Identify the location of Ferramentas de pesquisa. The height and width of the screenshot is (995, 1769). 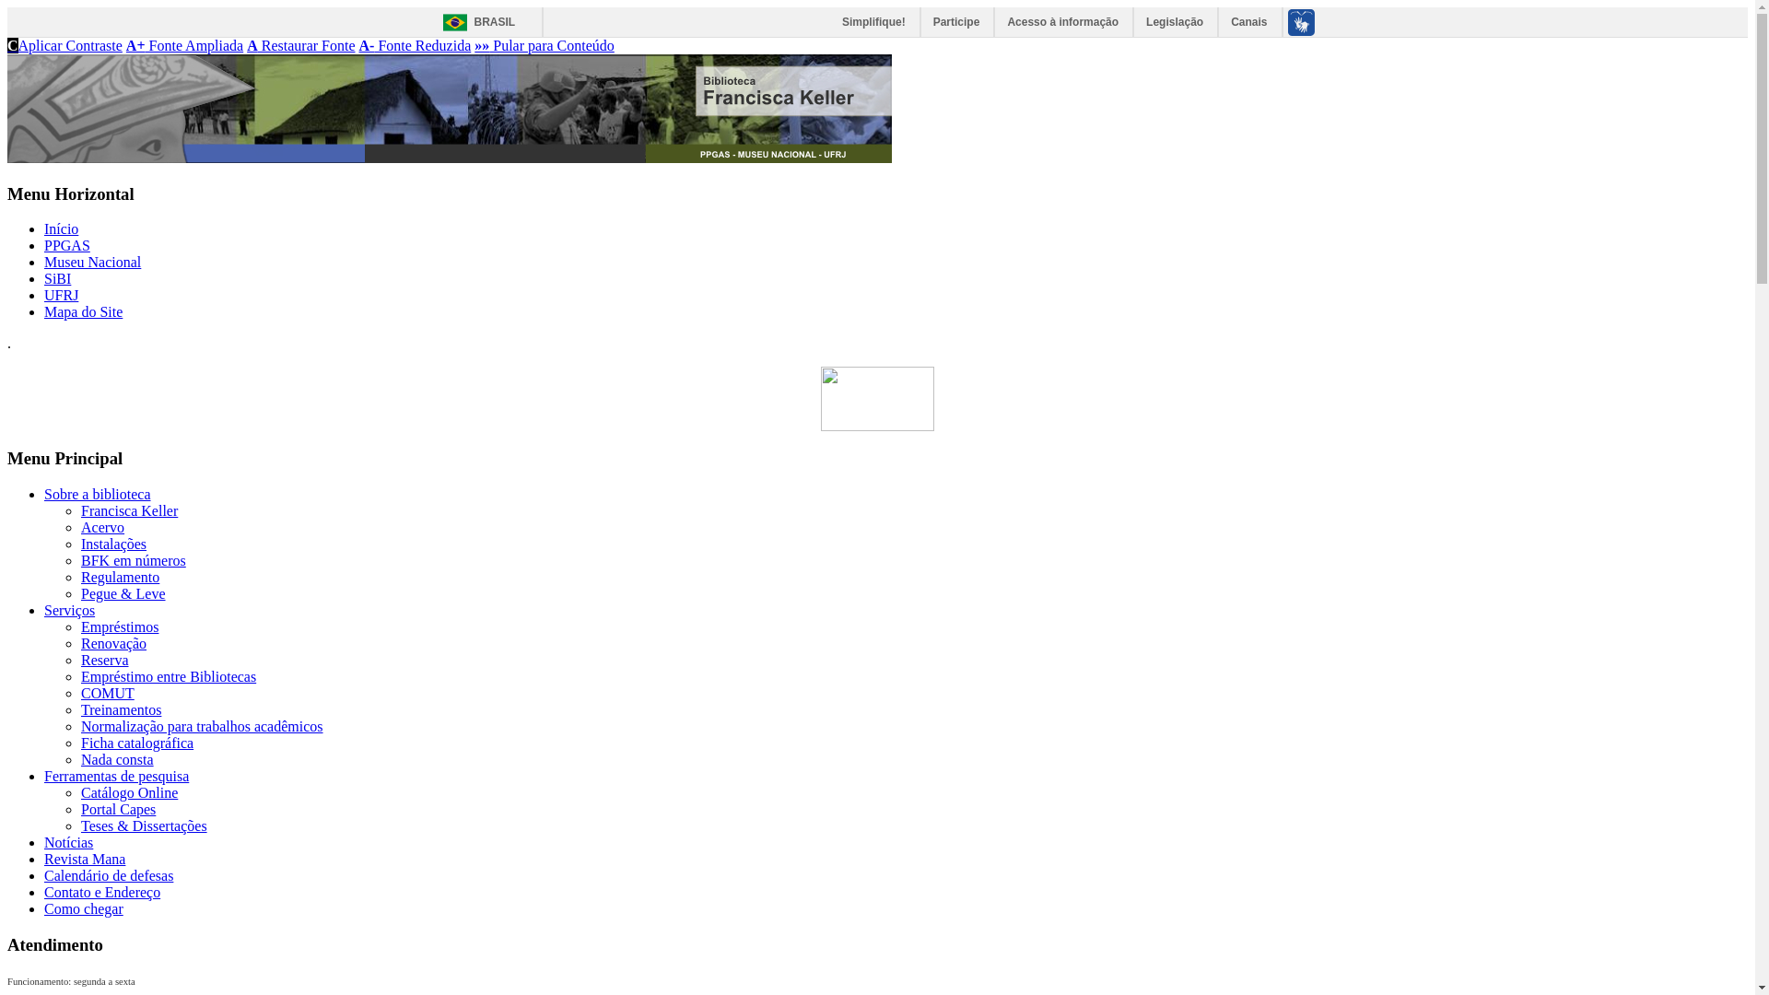
(116, 776).